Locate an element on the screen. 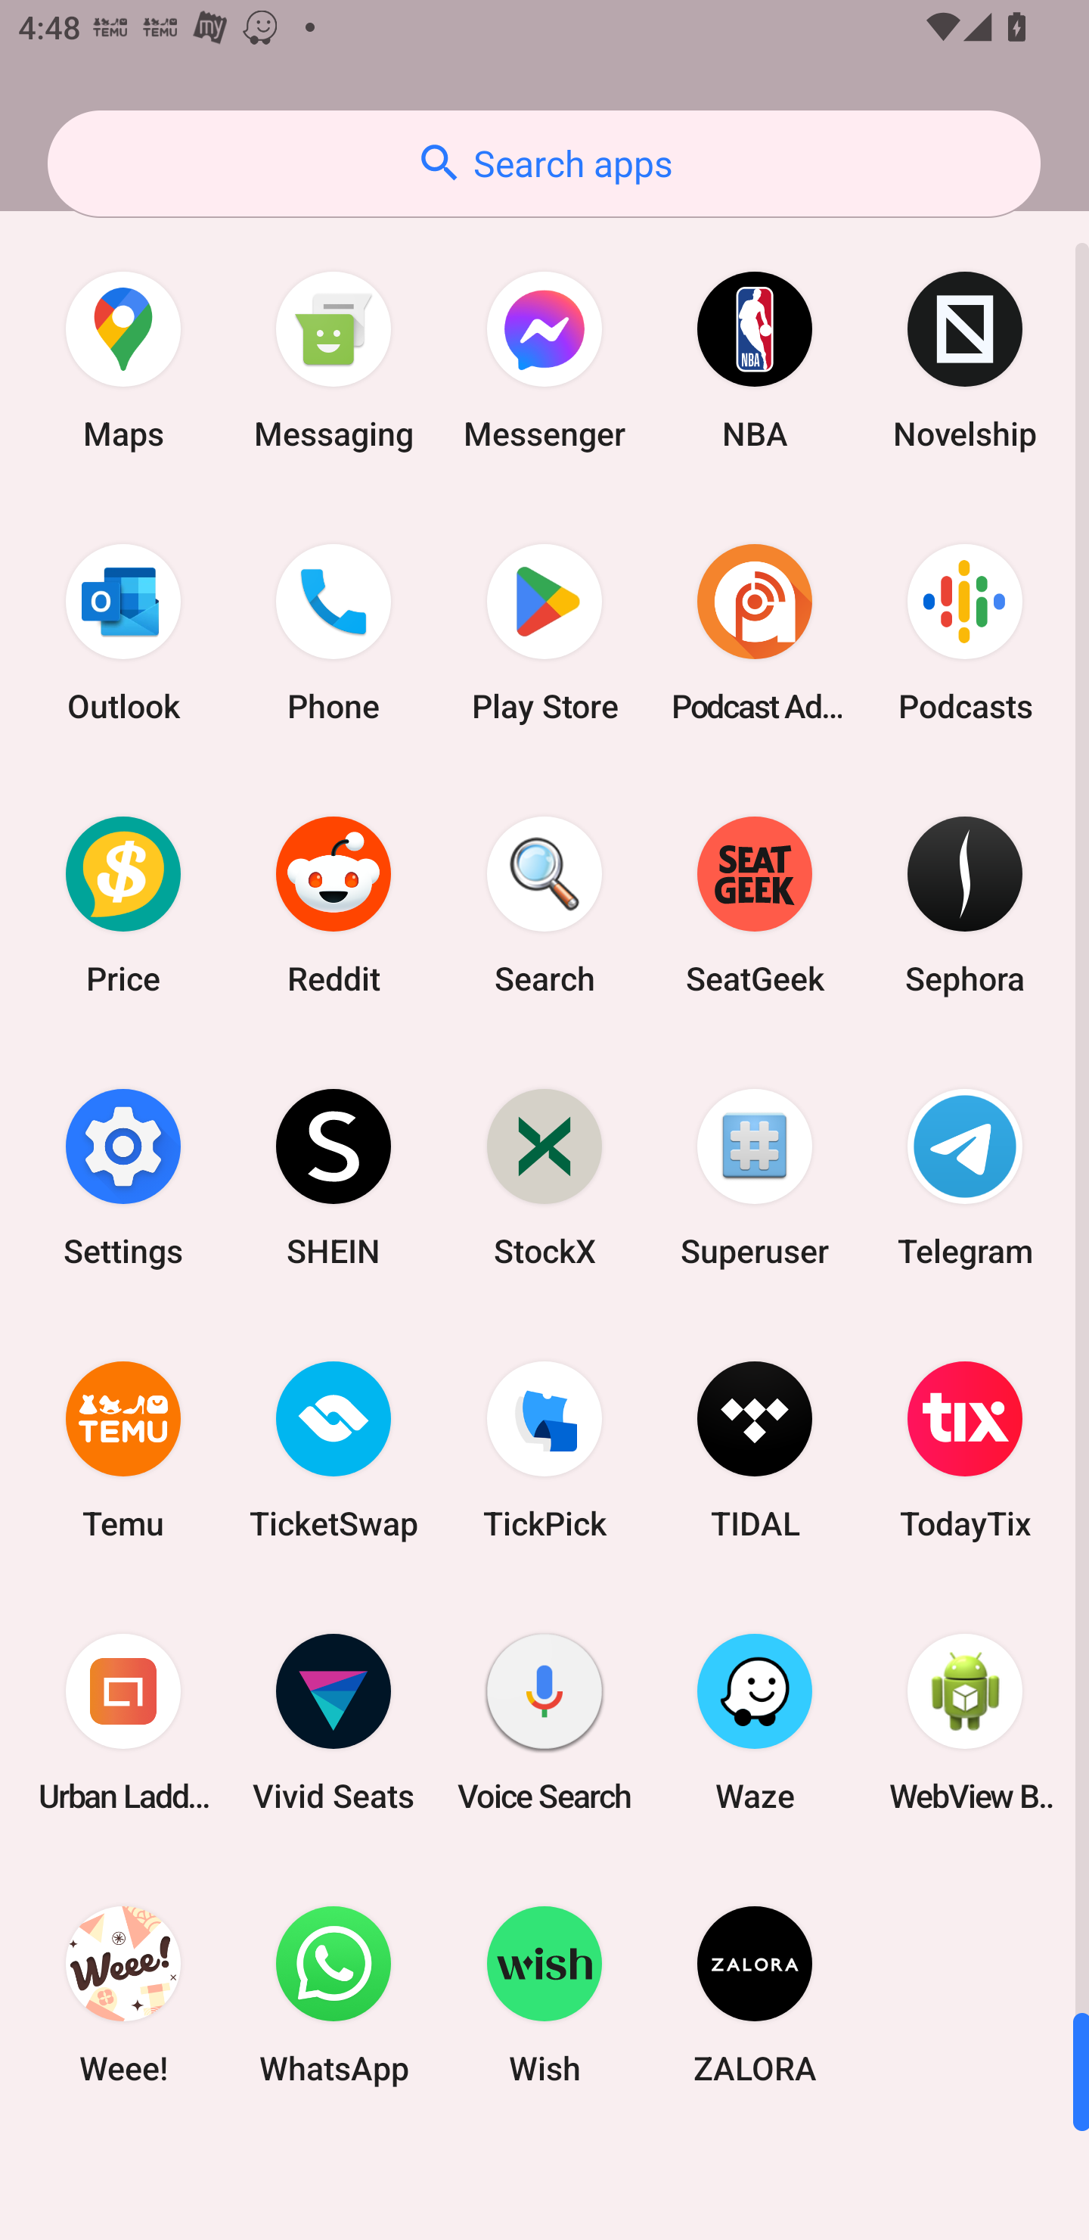 This screenshot has width=1089, height=2240. Superuser is located at coordinates (755, 1177).